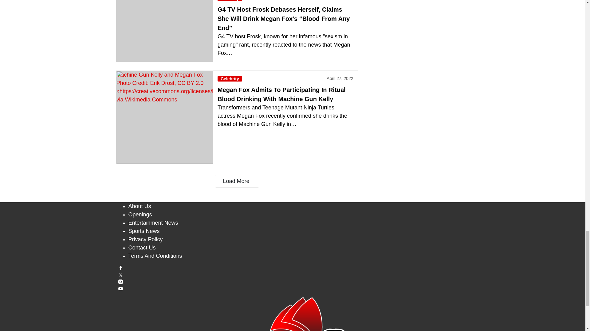  Describe the element at coordinates (293, 268) in the screenshot. I see `Follow us on Facebook` at that location.